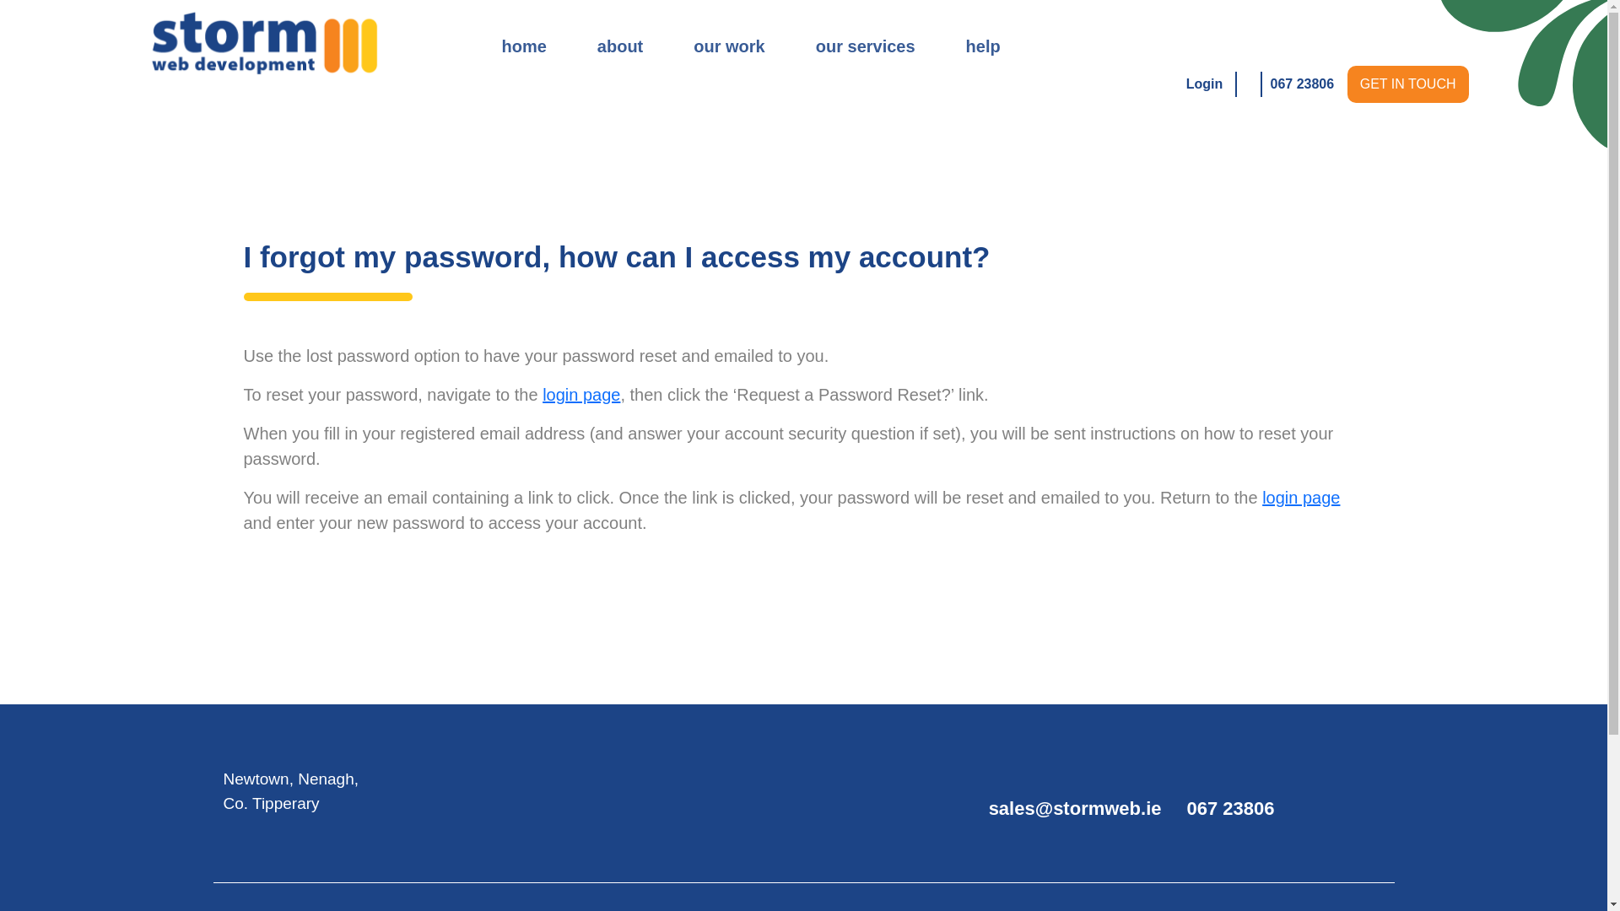 The height and width of the screenshot is (911, 1620). What do you see at coordinates (1229, 808) in the screenshot?
I see `067 23806` at bounding box center [1229, 808].